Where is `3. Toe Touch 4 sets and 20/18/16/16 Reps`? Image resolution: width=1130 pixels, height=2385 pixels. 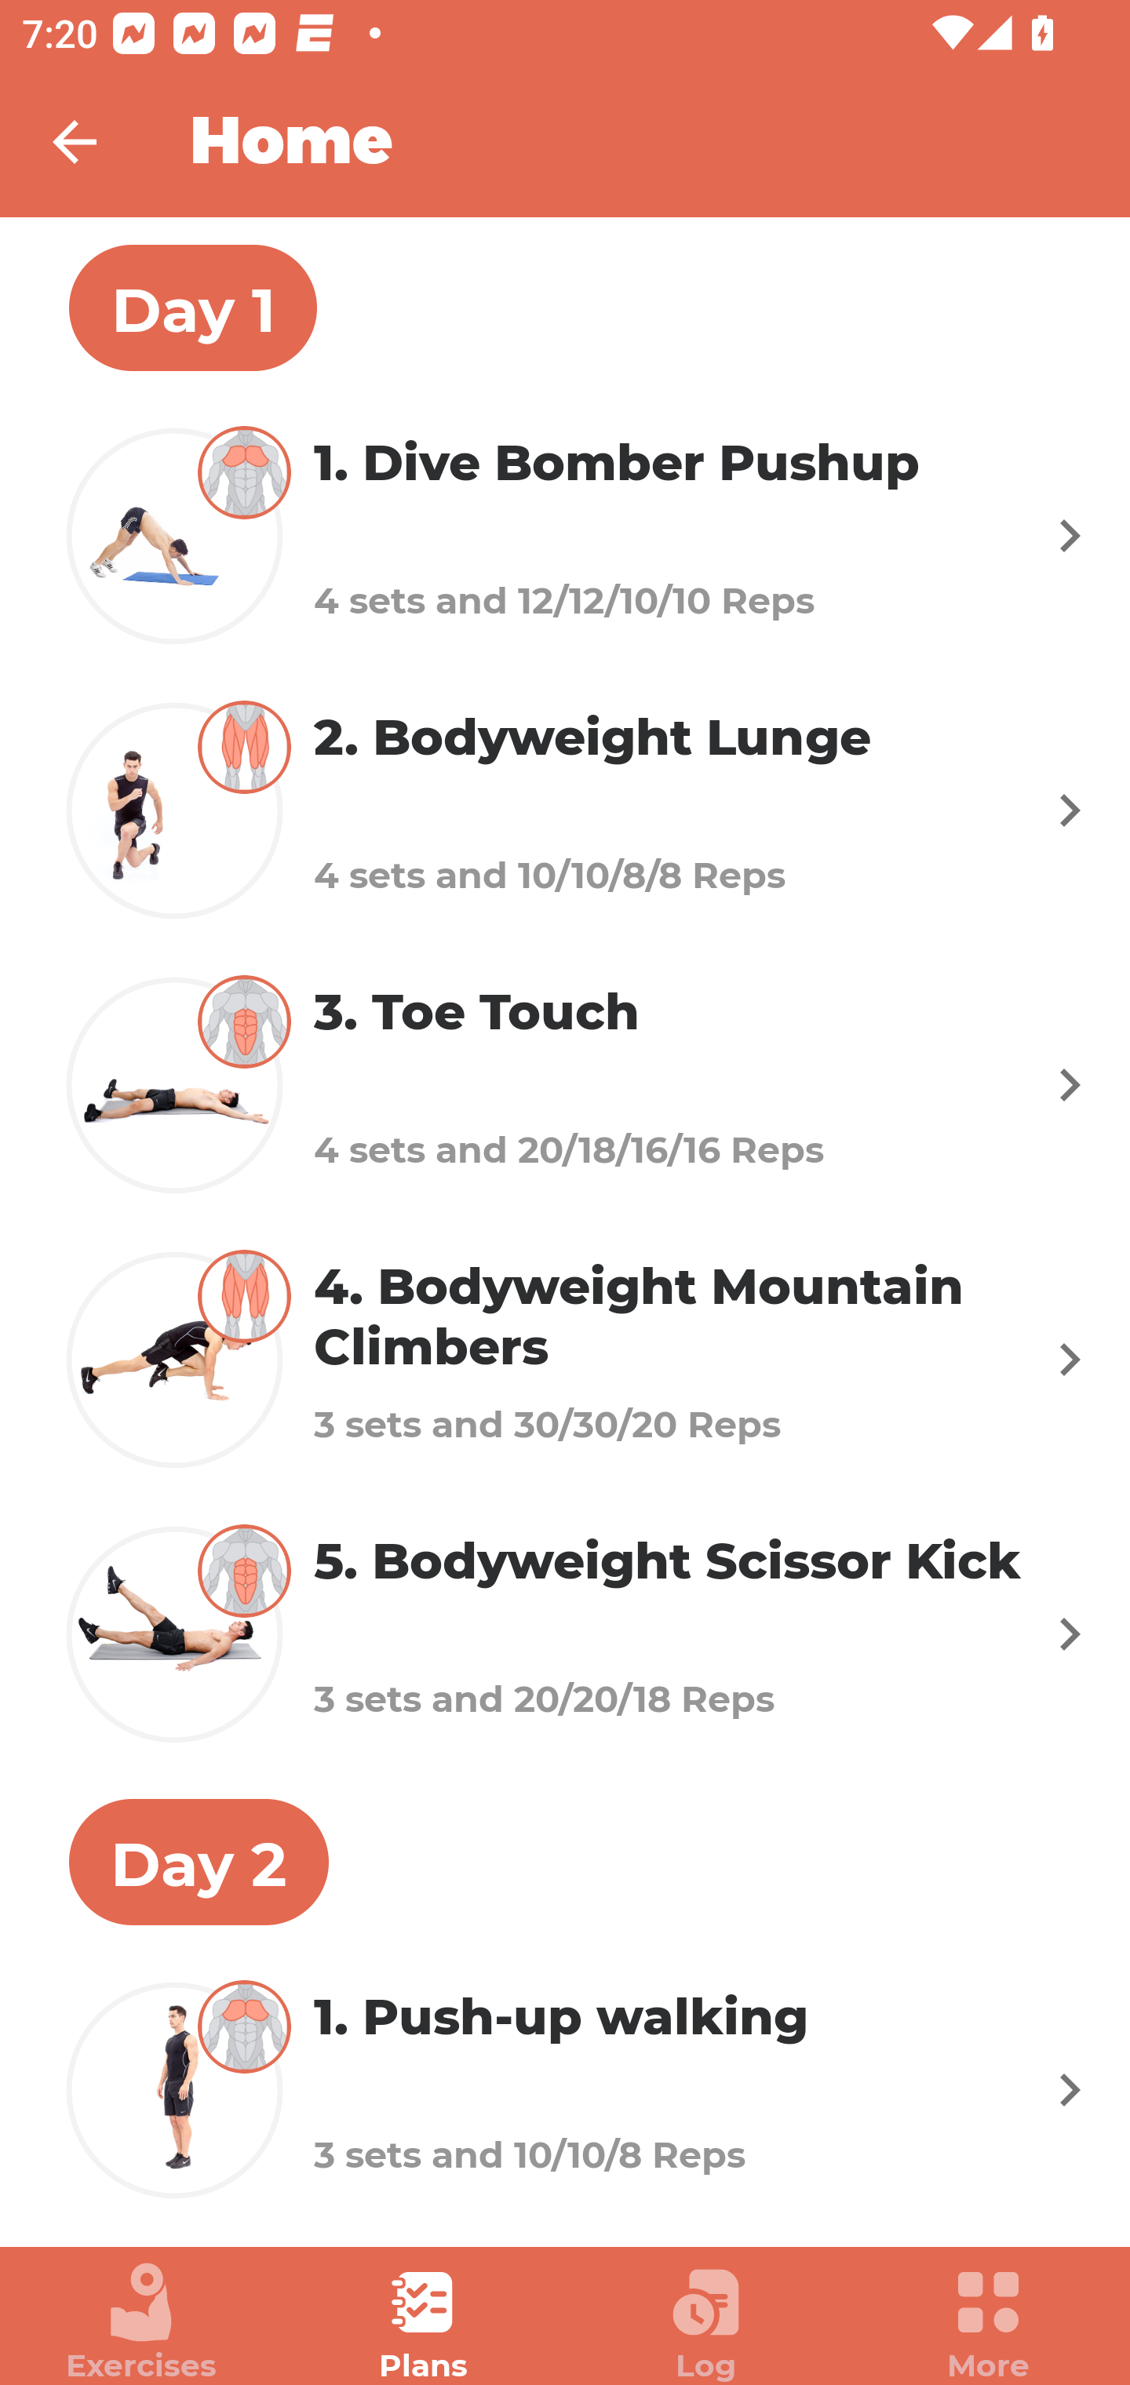
3. Toe Touch 4 sets and 20/18/16/16 Reps is located at coordinates (565, 1083).